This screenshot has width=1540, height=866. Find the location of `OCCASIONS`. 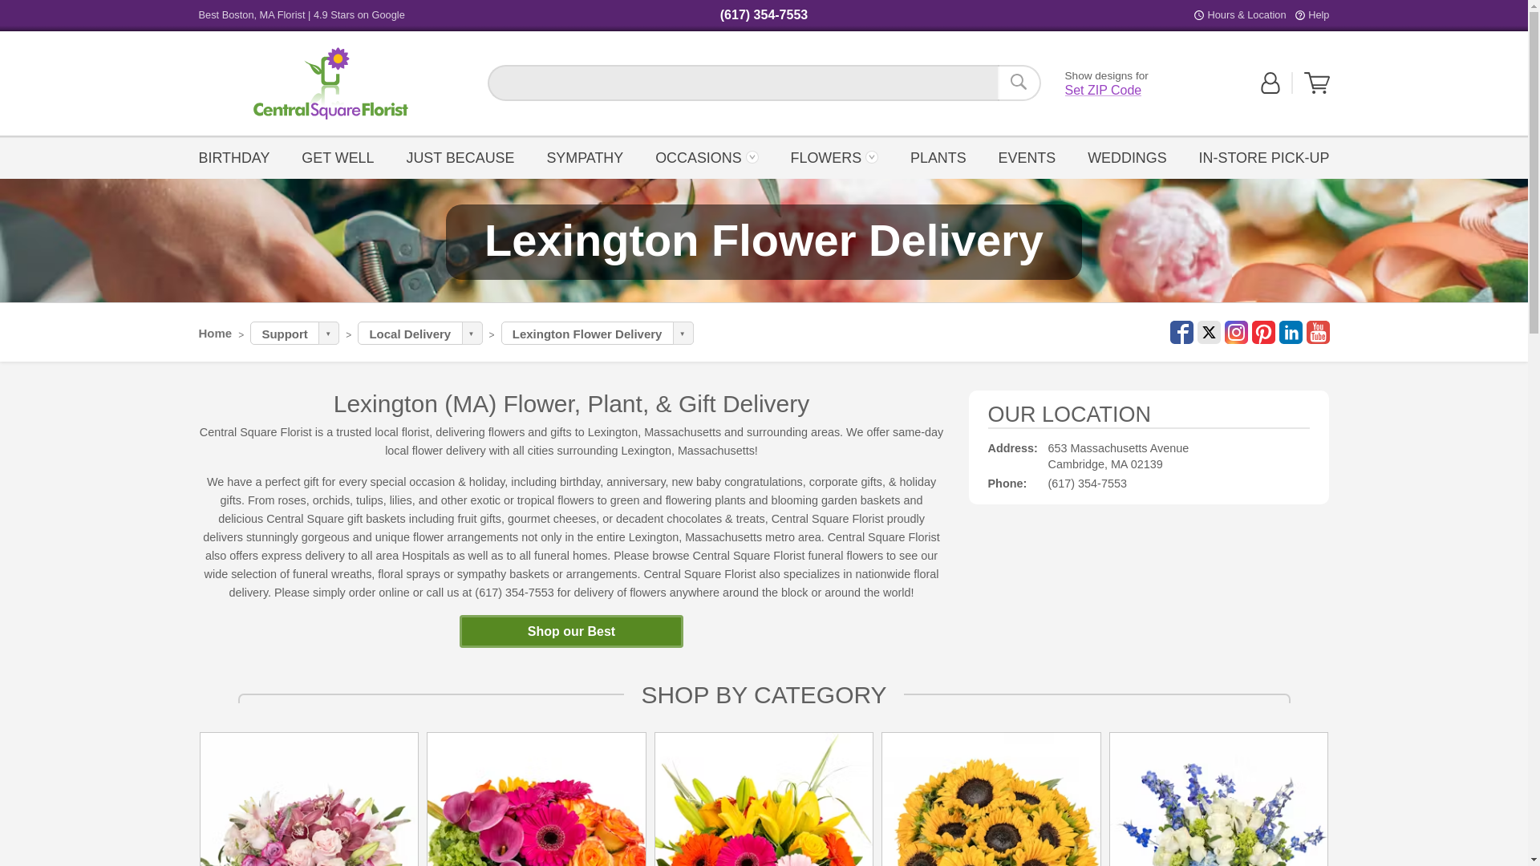

OCCASIONS is located at coordinates (238, 156).